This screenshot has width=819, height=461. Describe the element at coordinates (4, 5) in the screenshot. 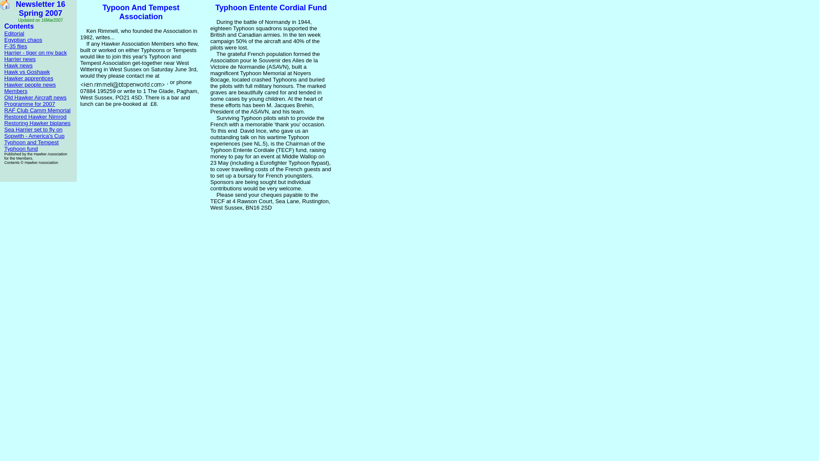

I see `Home` at that location.